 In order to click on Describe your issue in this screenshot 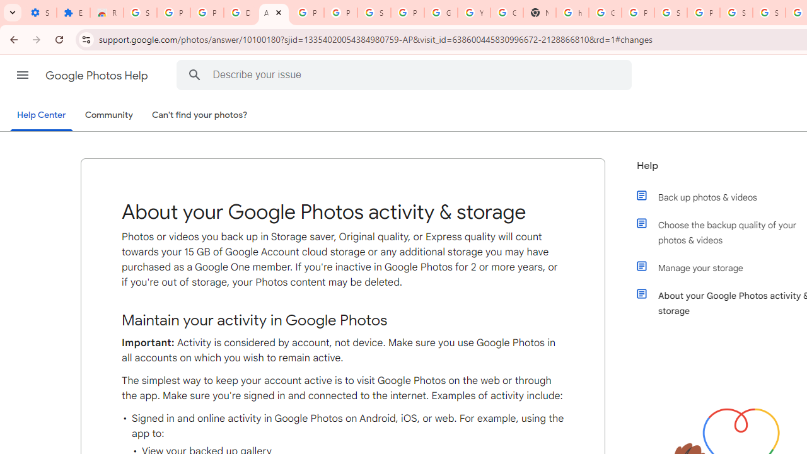, I will do `click(406, 74)`.